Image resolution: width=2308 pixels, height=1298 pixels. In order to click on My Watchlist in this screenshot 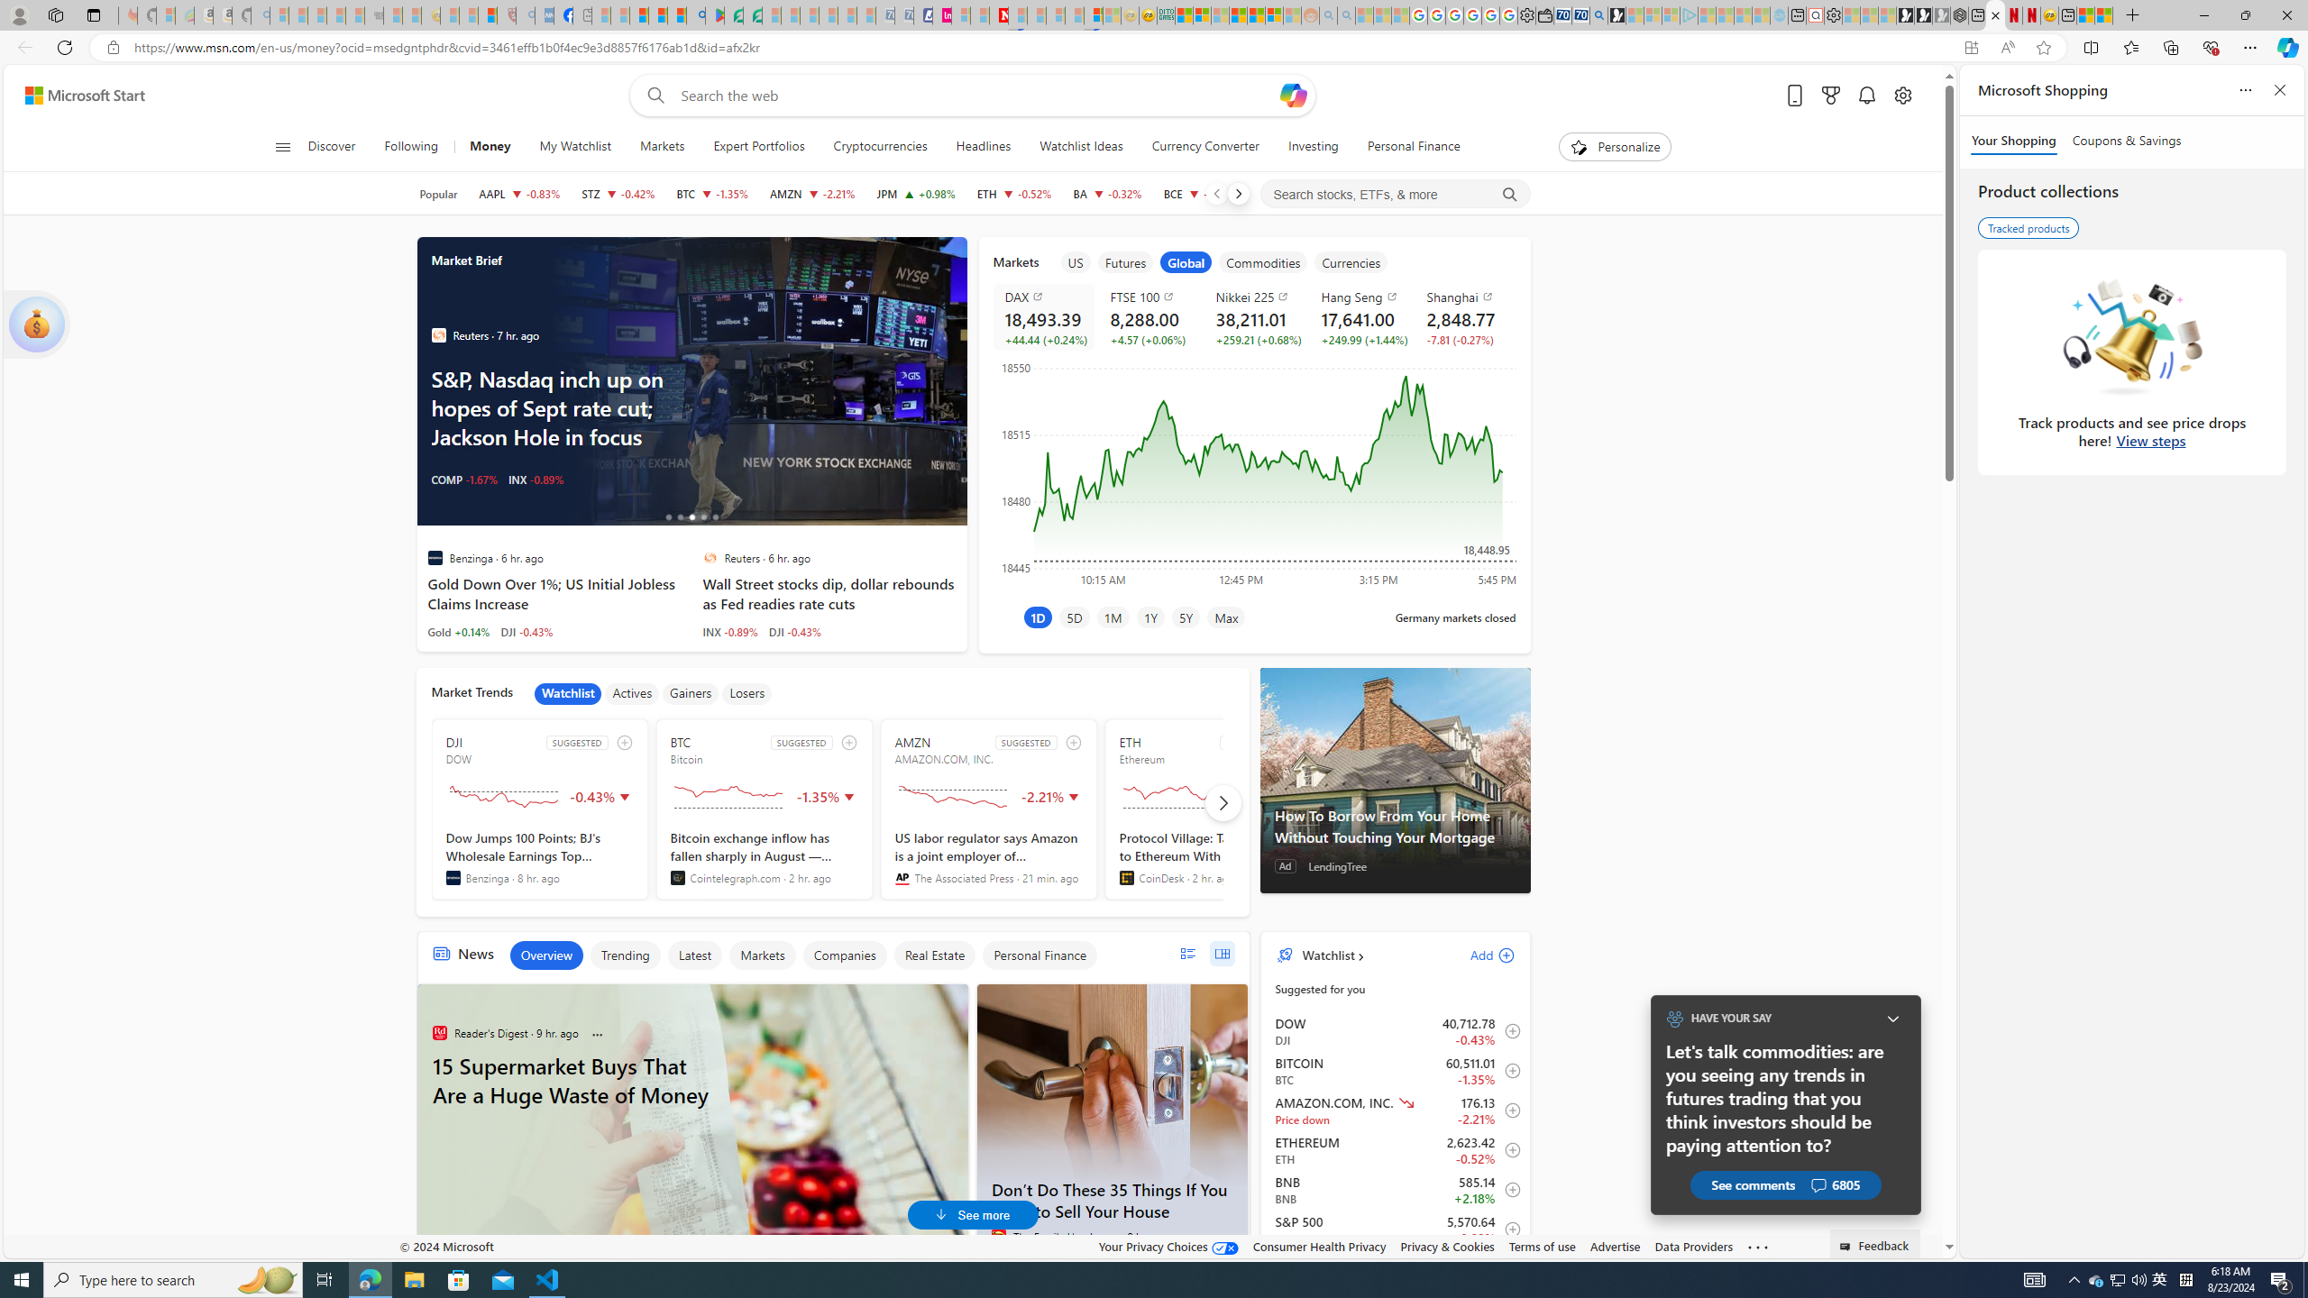, I will do `click(574, 147)`.